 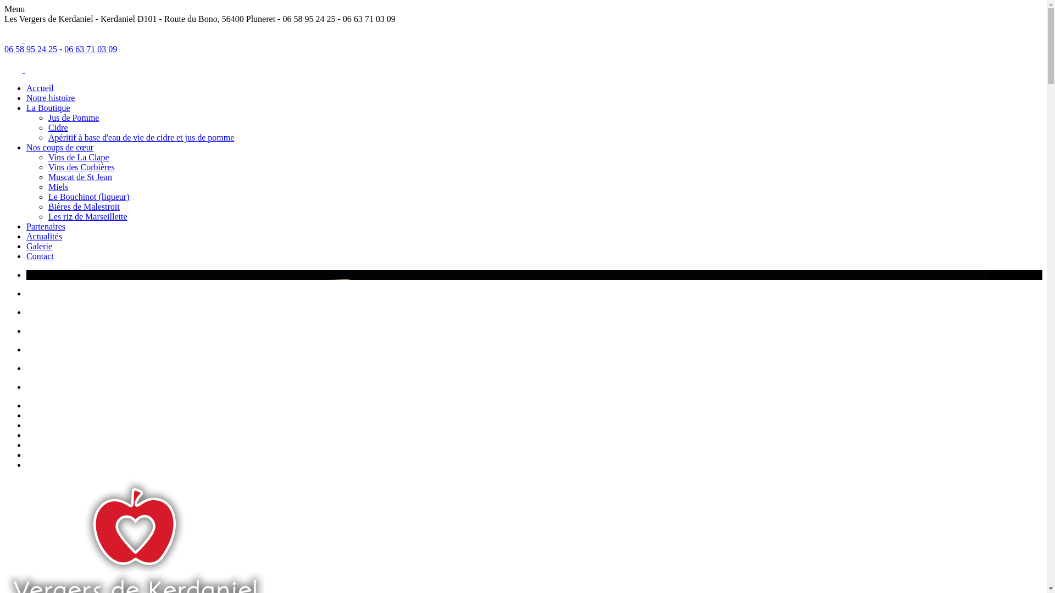 I want to click on 06 58 95 24 25, so click(x=31, y=49).